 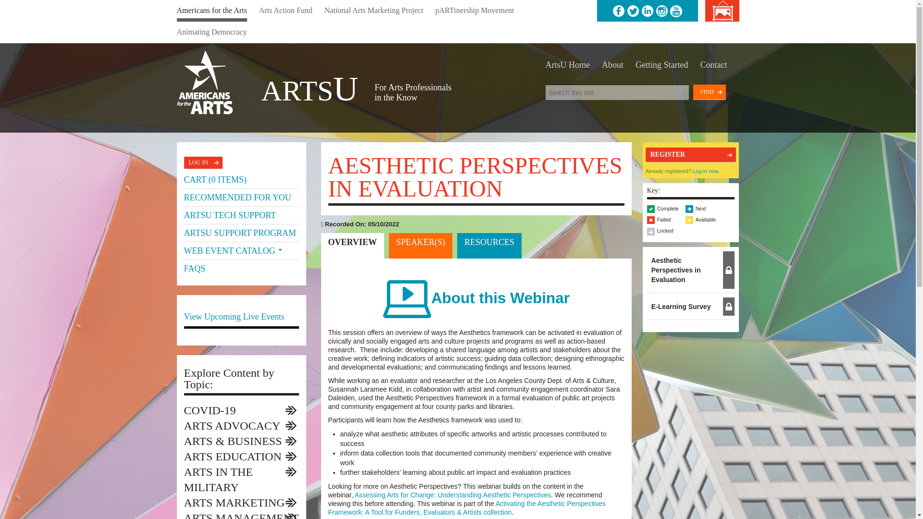 I want to click on pARTtnership Movement, so click(x=475, y=11).